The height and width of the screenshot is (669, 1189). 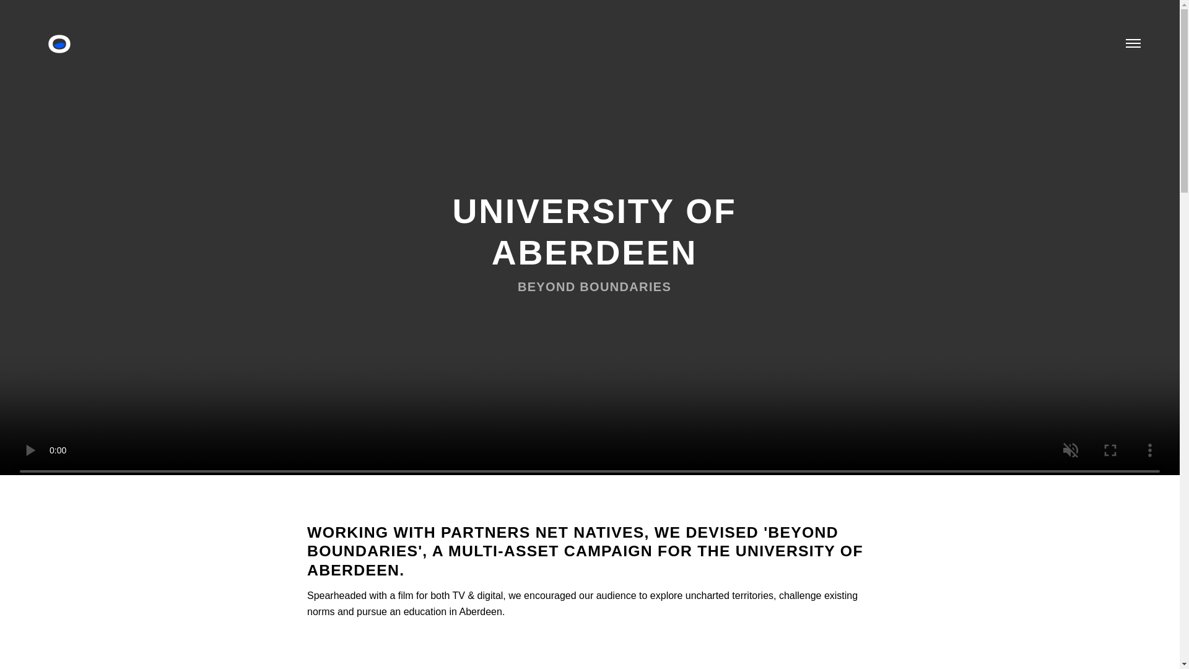 What do you see at coordinates (627, 633) in the screenshot?
I see `LEGAL` at bounding box center [627, 633].